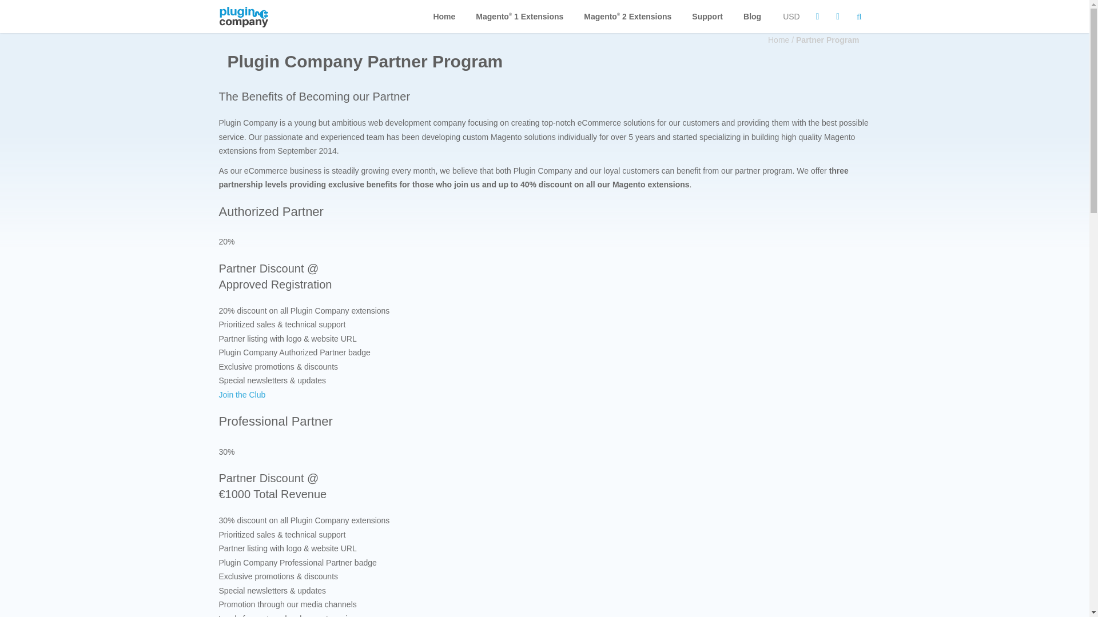  I want to click on Go to Home Page, so click(782, 39).